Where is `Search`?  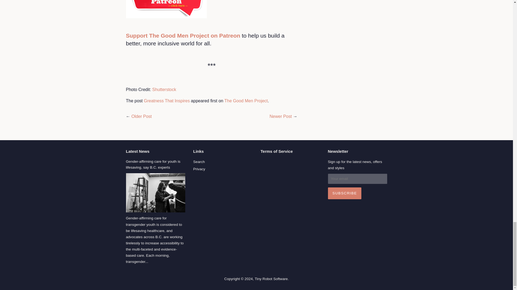
Search is located at coordinates (199, 162).